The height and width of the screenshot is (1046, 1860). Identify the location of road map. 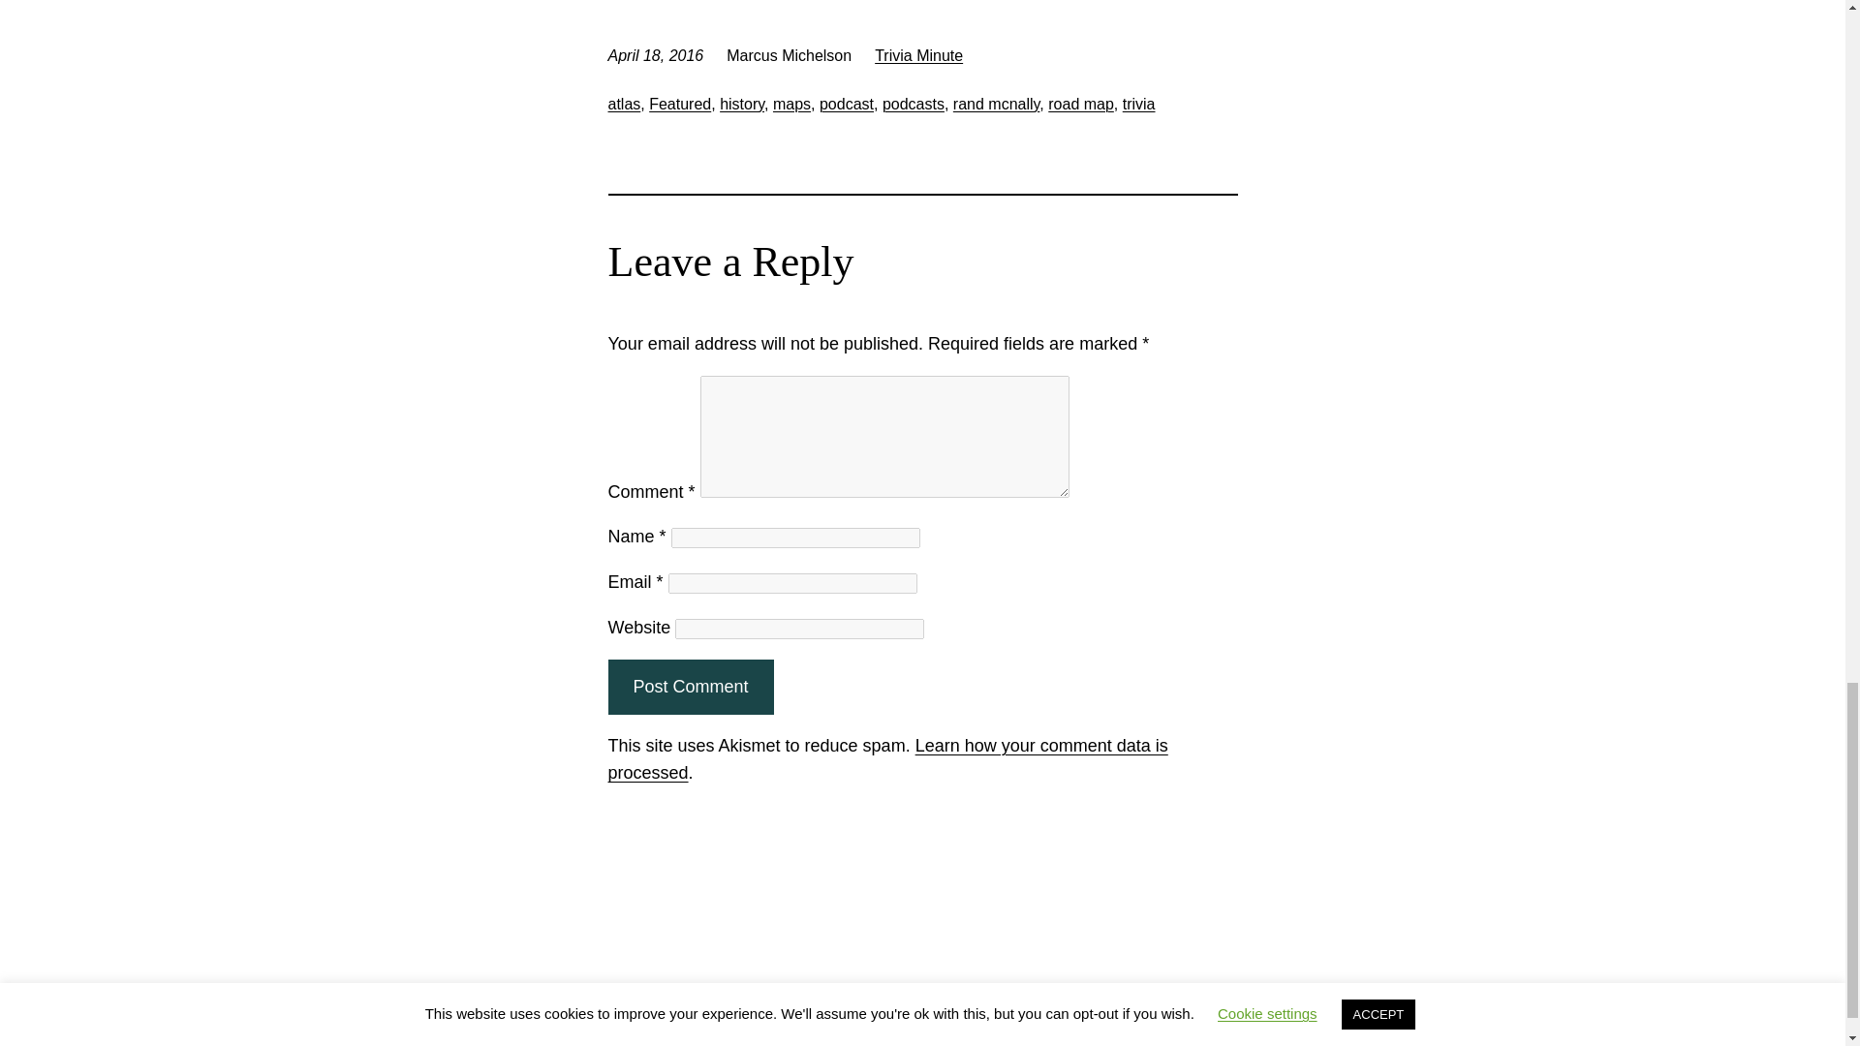
(1081, 104).